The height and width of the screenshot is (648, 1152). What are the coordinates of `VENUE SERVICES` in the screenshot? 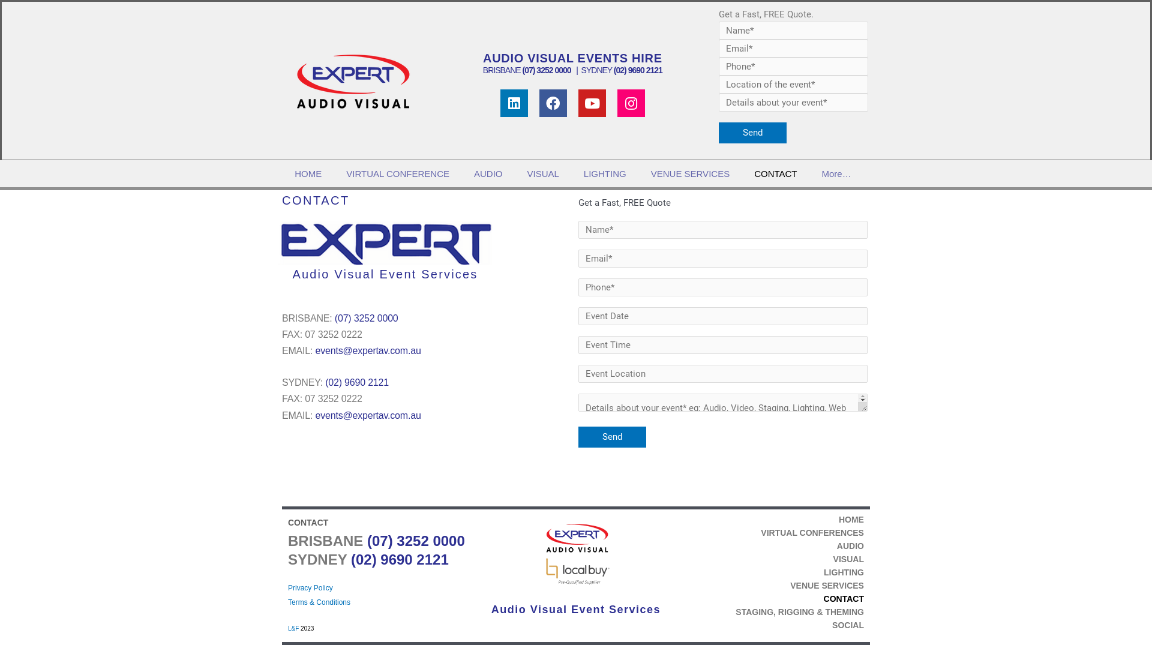 It's located at (768, 585).